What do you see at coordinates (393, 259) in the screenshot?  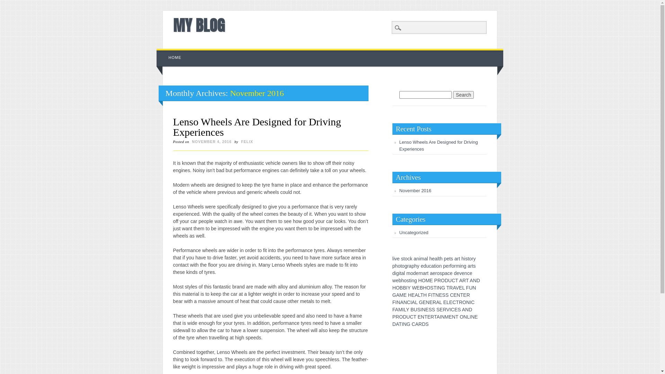 I see `l` at bounding box center [393, 259].